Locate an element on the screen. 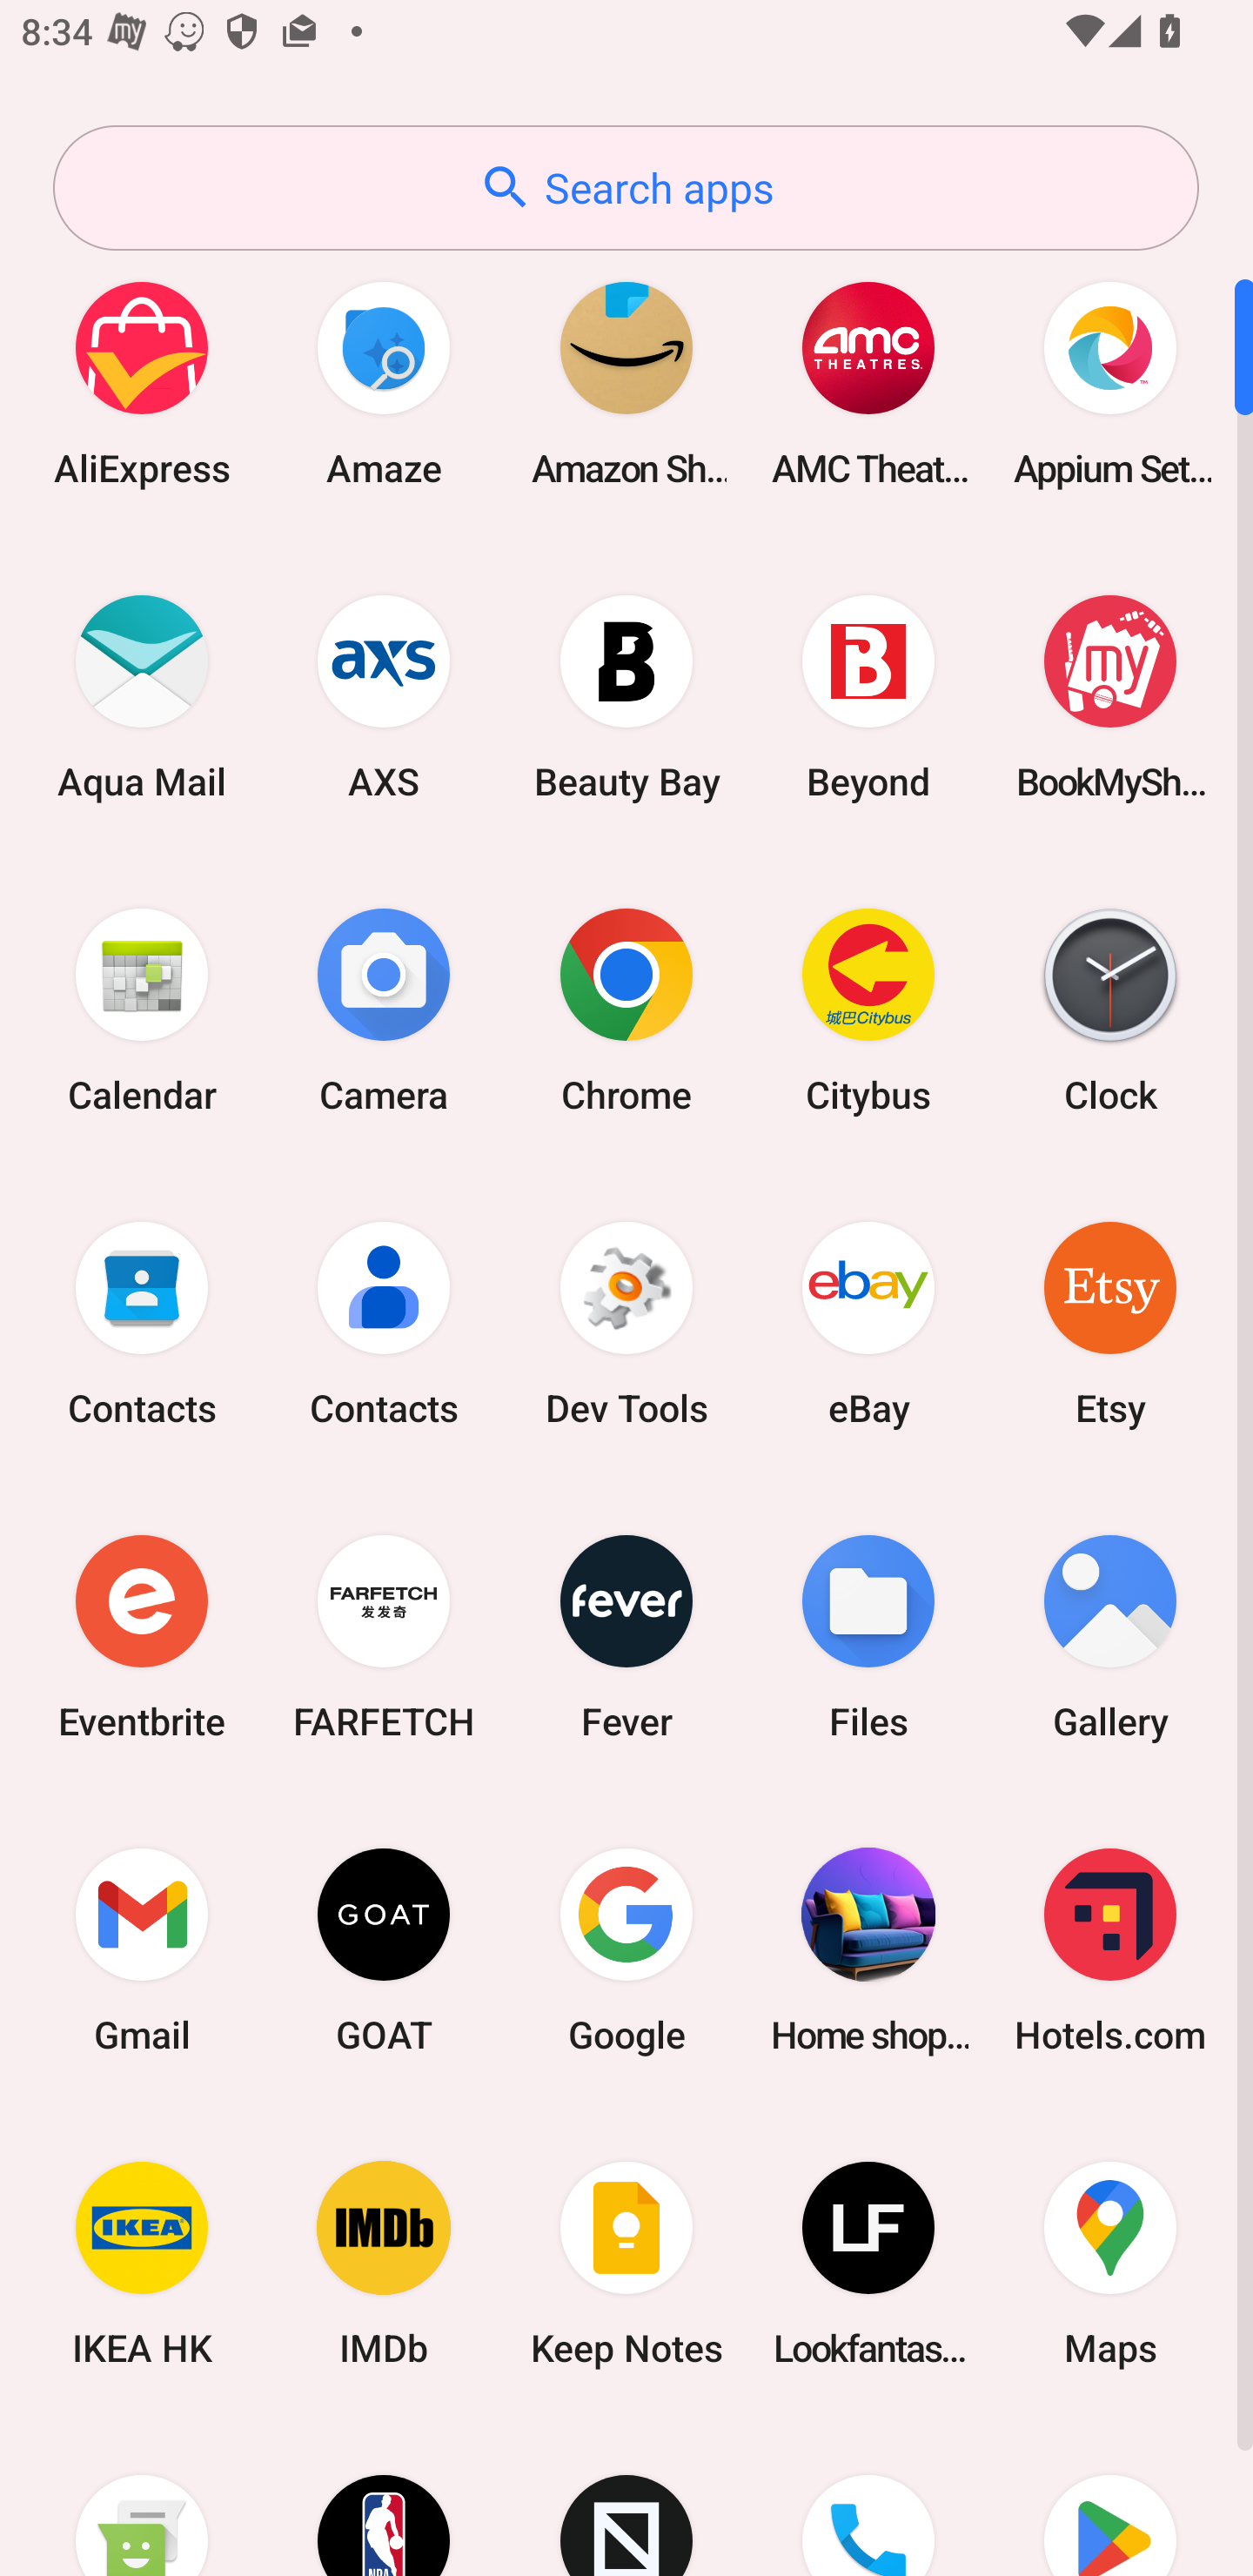 Image resolution: width=1253 pixels, height=2576 pixels. Etsy is located at coordinates (1110, 1323).